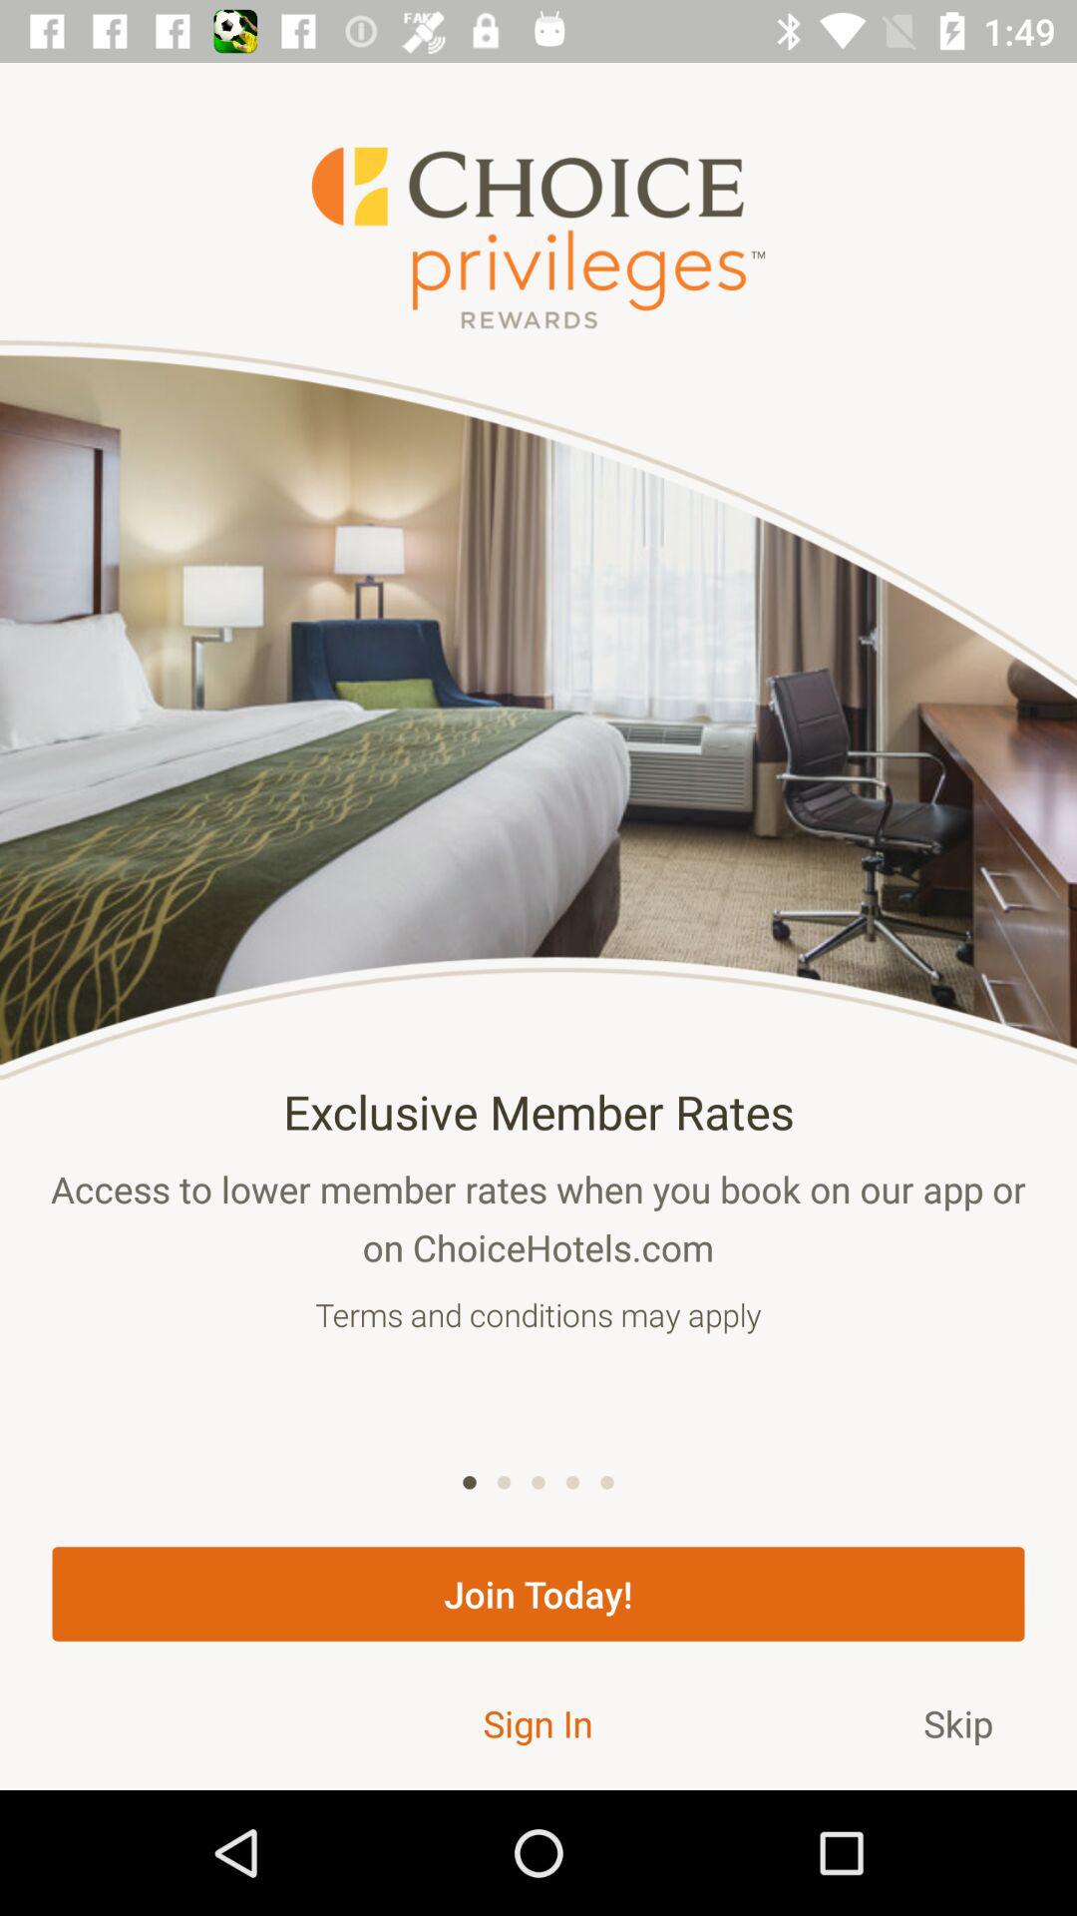 The width and height of the screenshot is (1077, 1916). Describe the element at coordinates (538, 1594) in the screenshot. I see `jump until the join today! item` at that location.